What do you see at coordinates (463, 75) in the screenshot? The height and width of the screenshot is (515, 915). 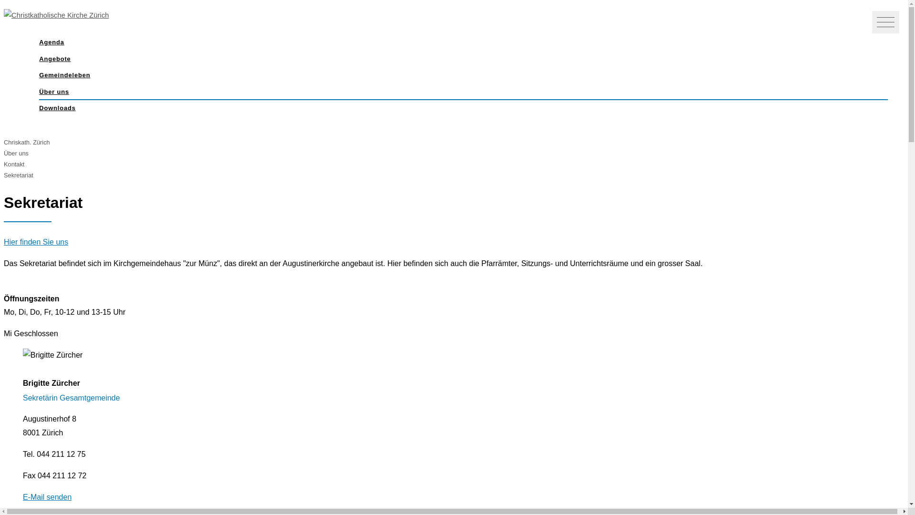 I see `Gemeindeleben` at bounding box center [463, 75].